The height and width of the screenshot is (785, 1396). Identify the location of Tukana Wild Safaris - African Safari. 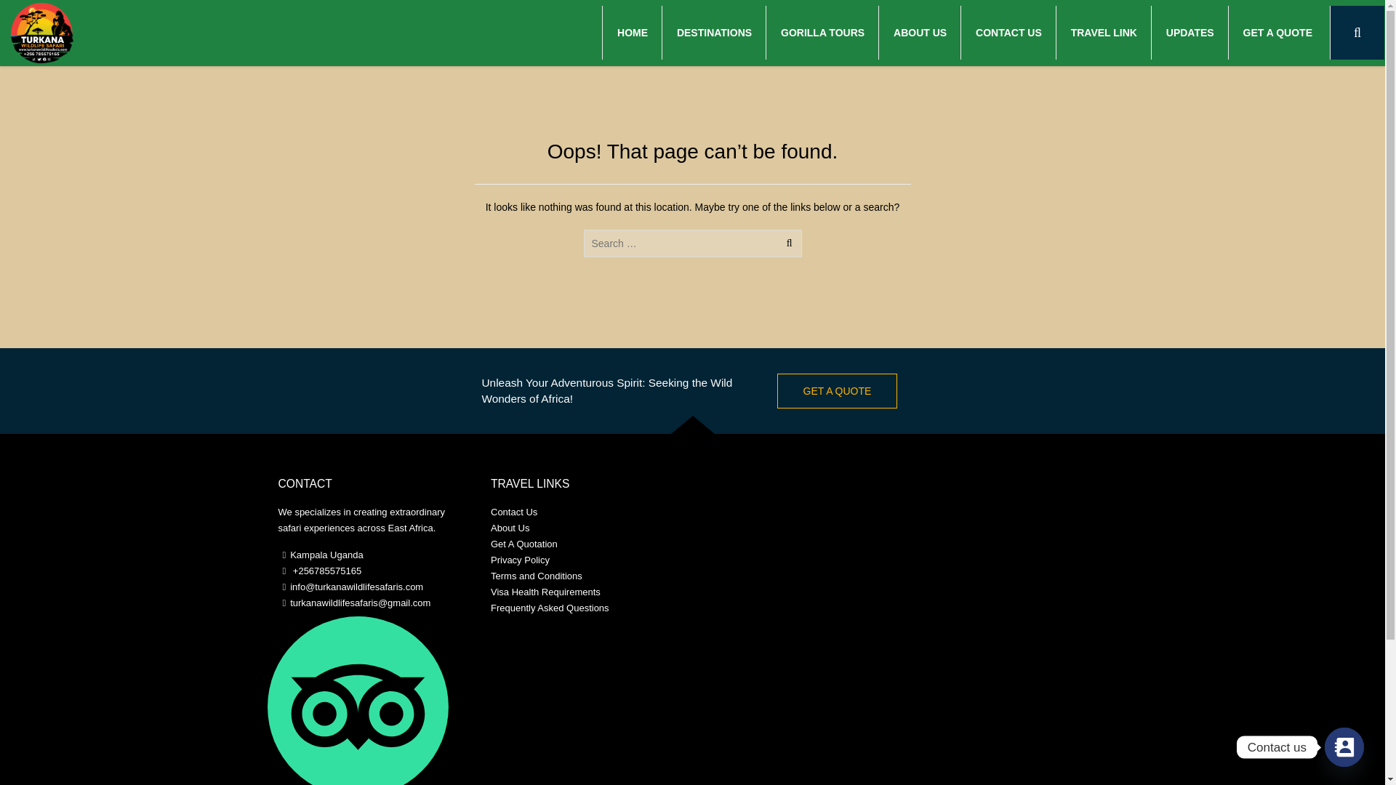
(42, 31).